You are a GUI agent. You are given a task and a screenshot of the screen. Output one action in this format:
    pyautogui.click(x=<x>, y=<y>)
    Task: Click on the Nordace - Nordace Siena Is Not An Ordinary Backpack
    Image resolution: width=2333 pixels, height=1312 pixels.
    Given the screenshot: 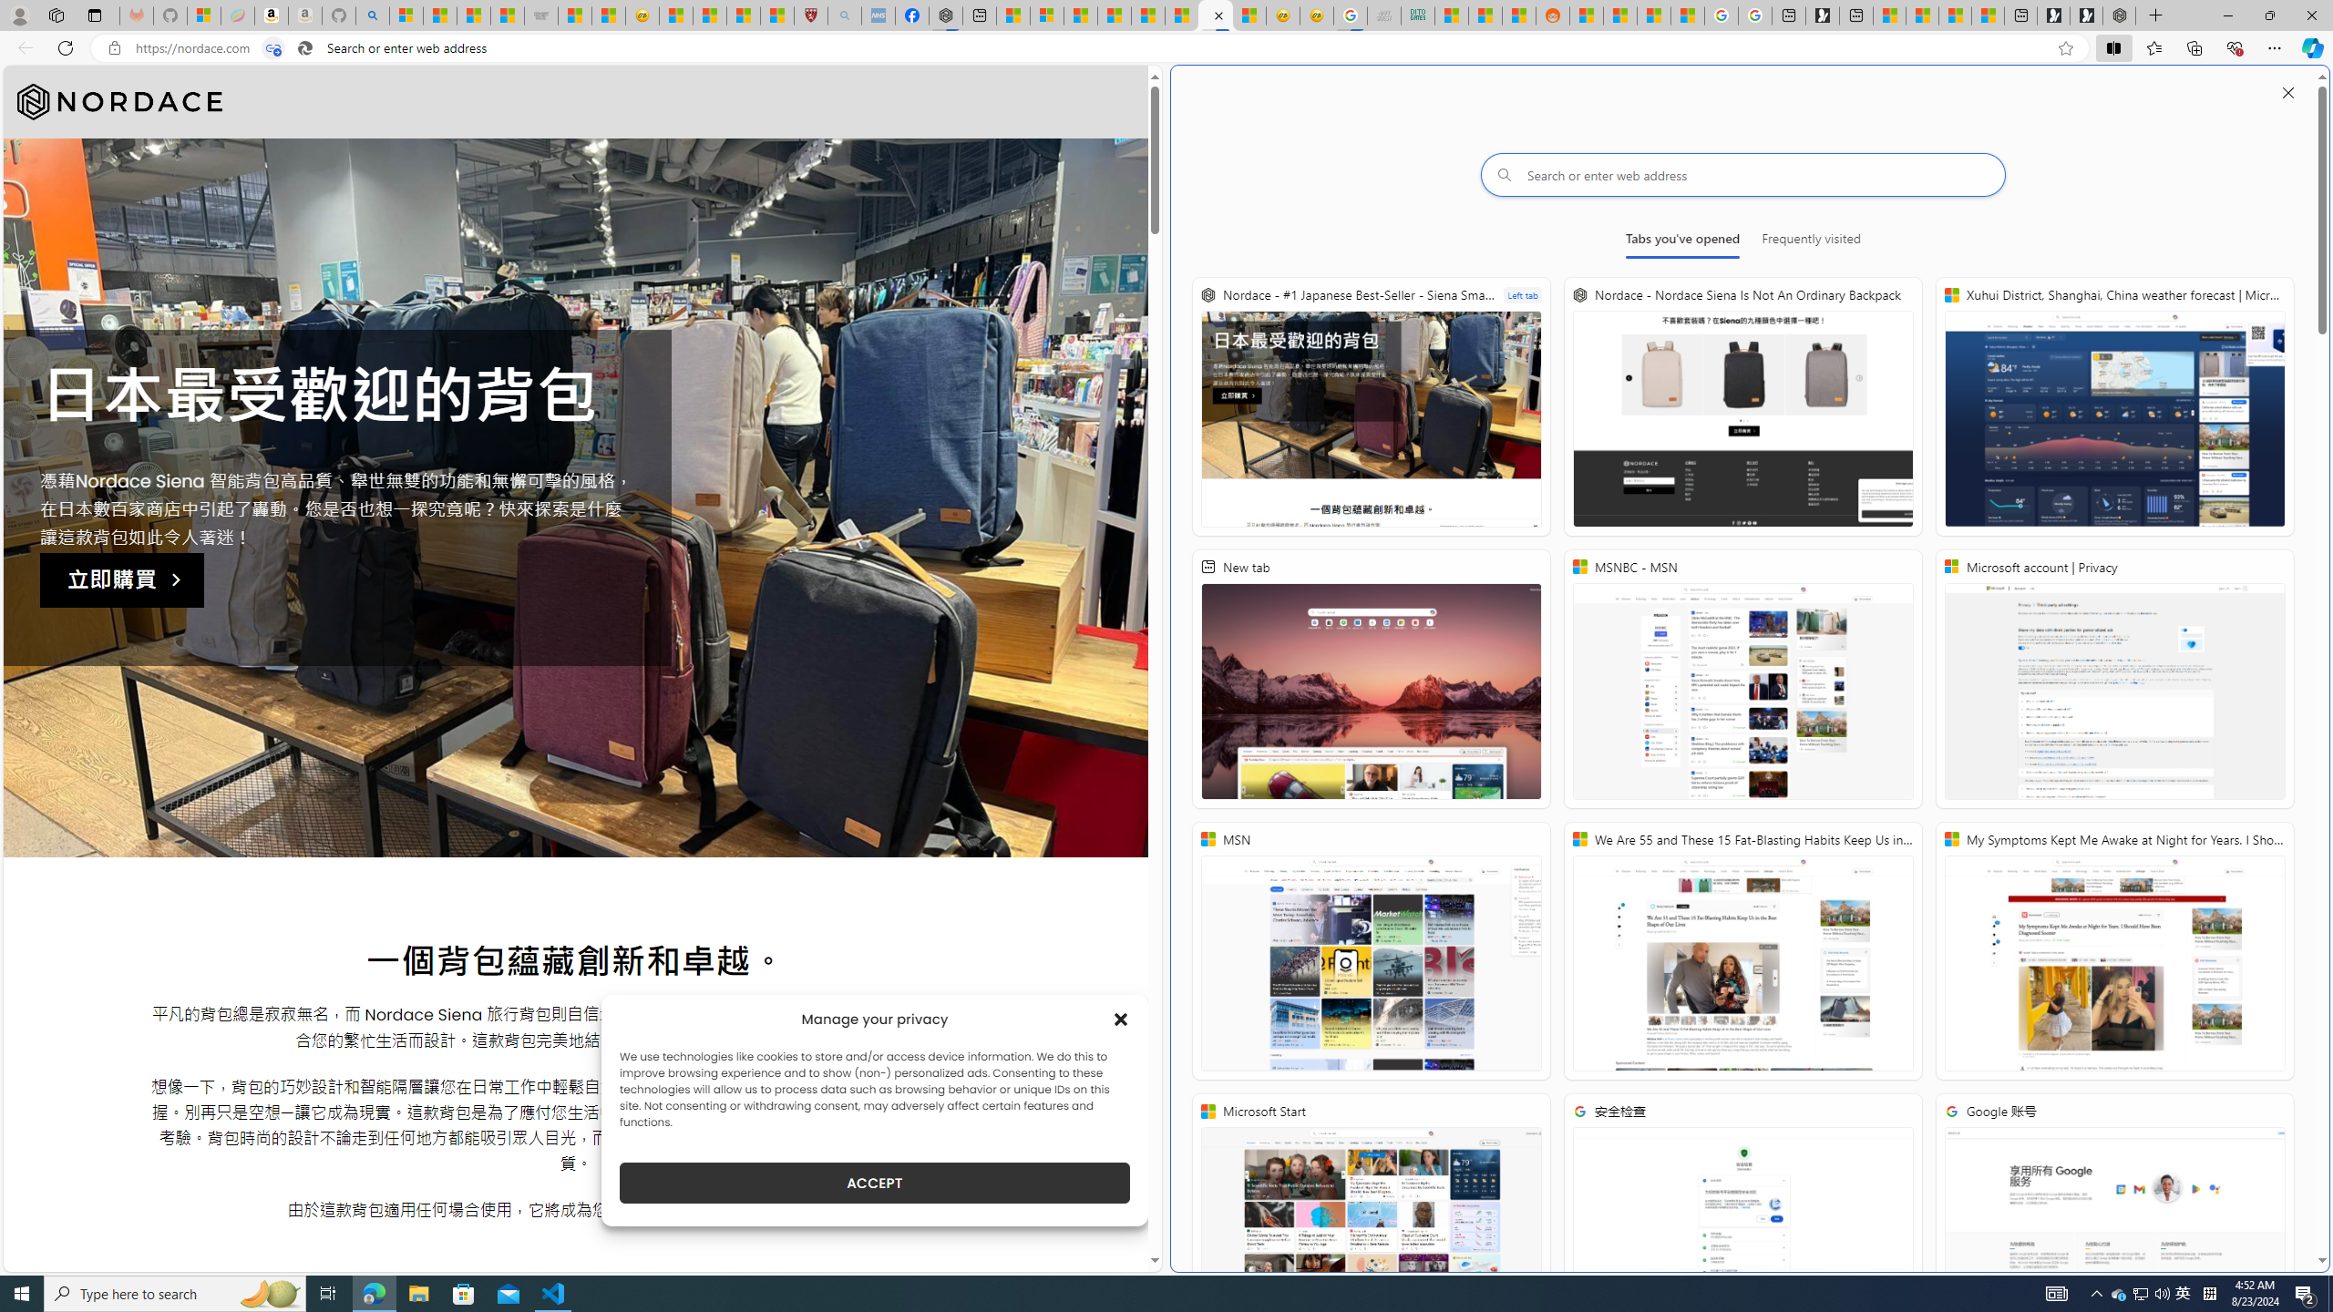 What is the action you would take?
    pyautogui.click(x=1743, y=406)
    